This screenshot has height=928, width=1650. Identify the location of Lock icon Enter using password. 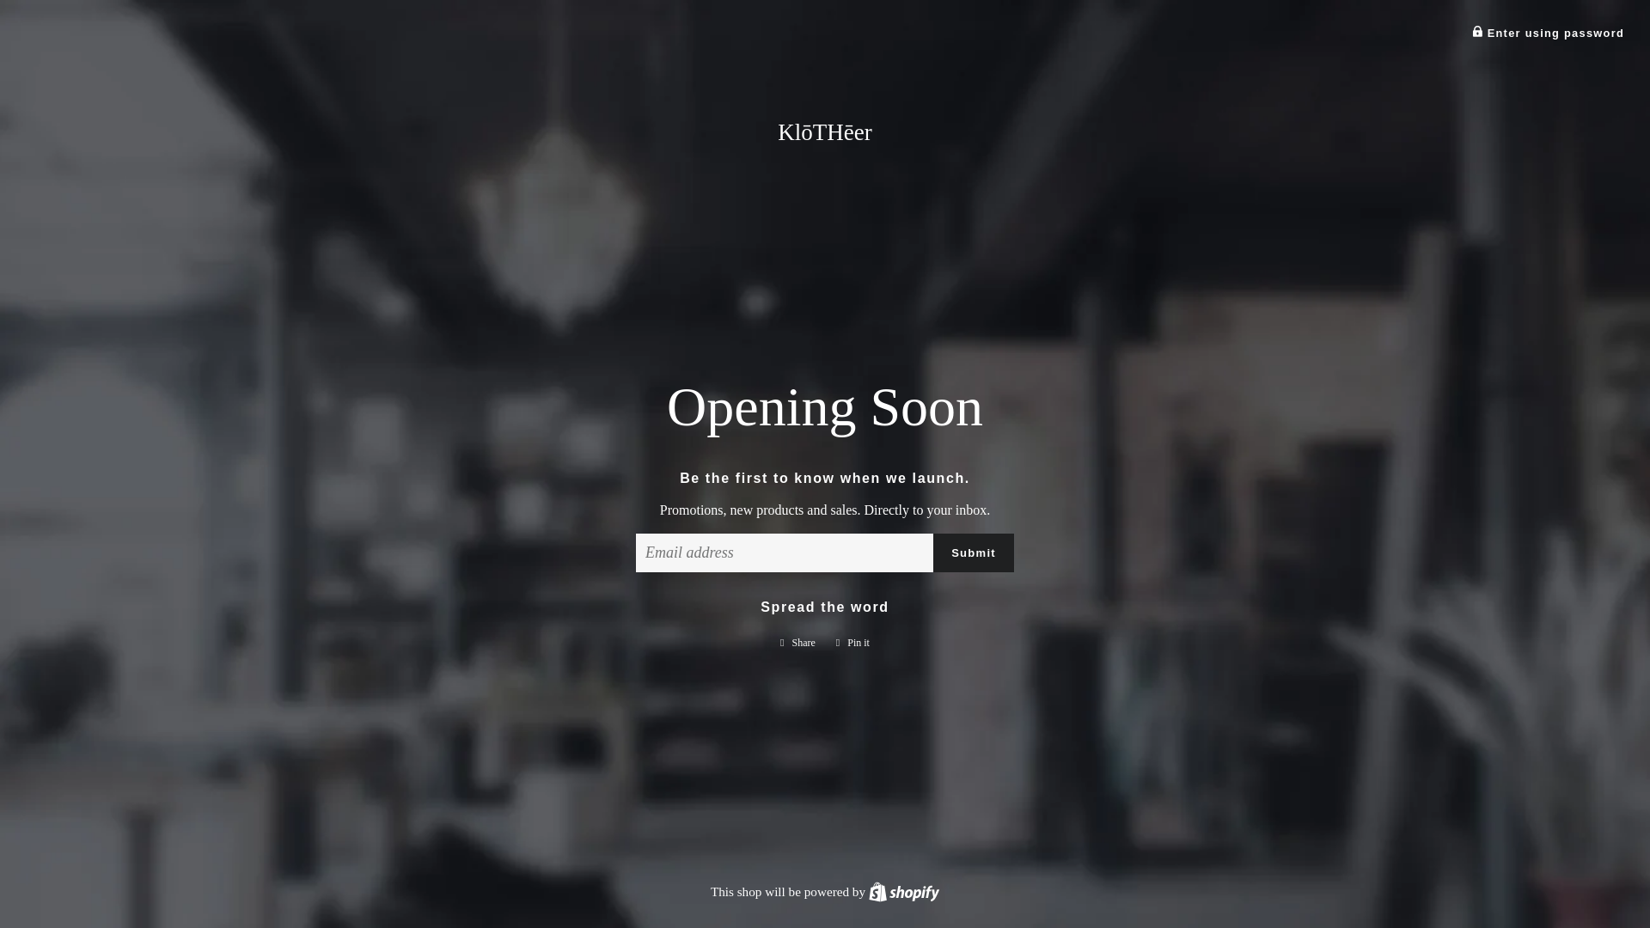
(1477, 31).